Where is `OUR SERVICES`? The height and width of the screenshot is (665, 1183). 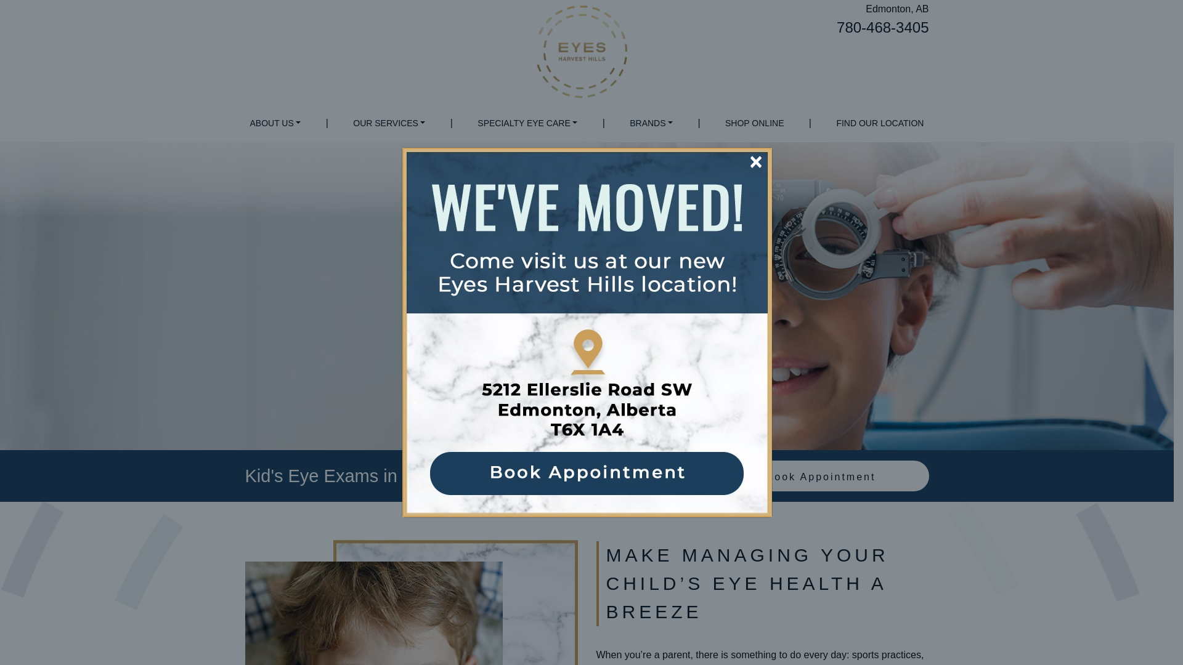
OUR SERVICES is located at coordinates (389, 123).